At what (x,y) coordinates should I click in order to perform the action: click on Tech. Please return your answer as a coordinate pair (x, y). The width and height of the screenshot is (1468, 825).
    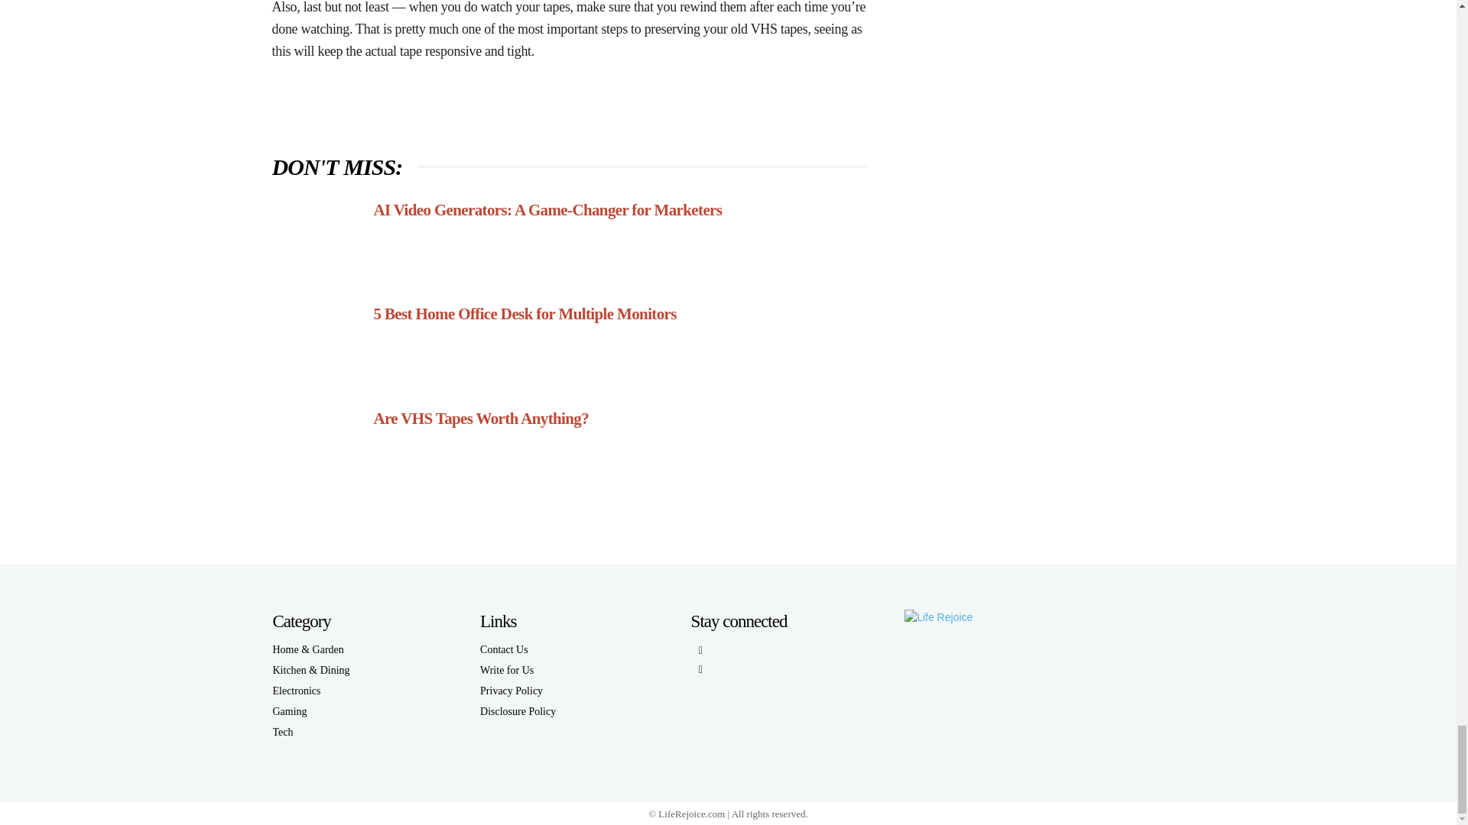
    Looking at the image, I should click on (313, 732).